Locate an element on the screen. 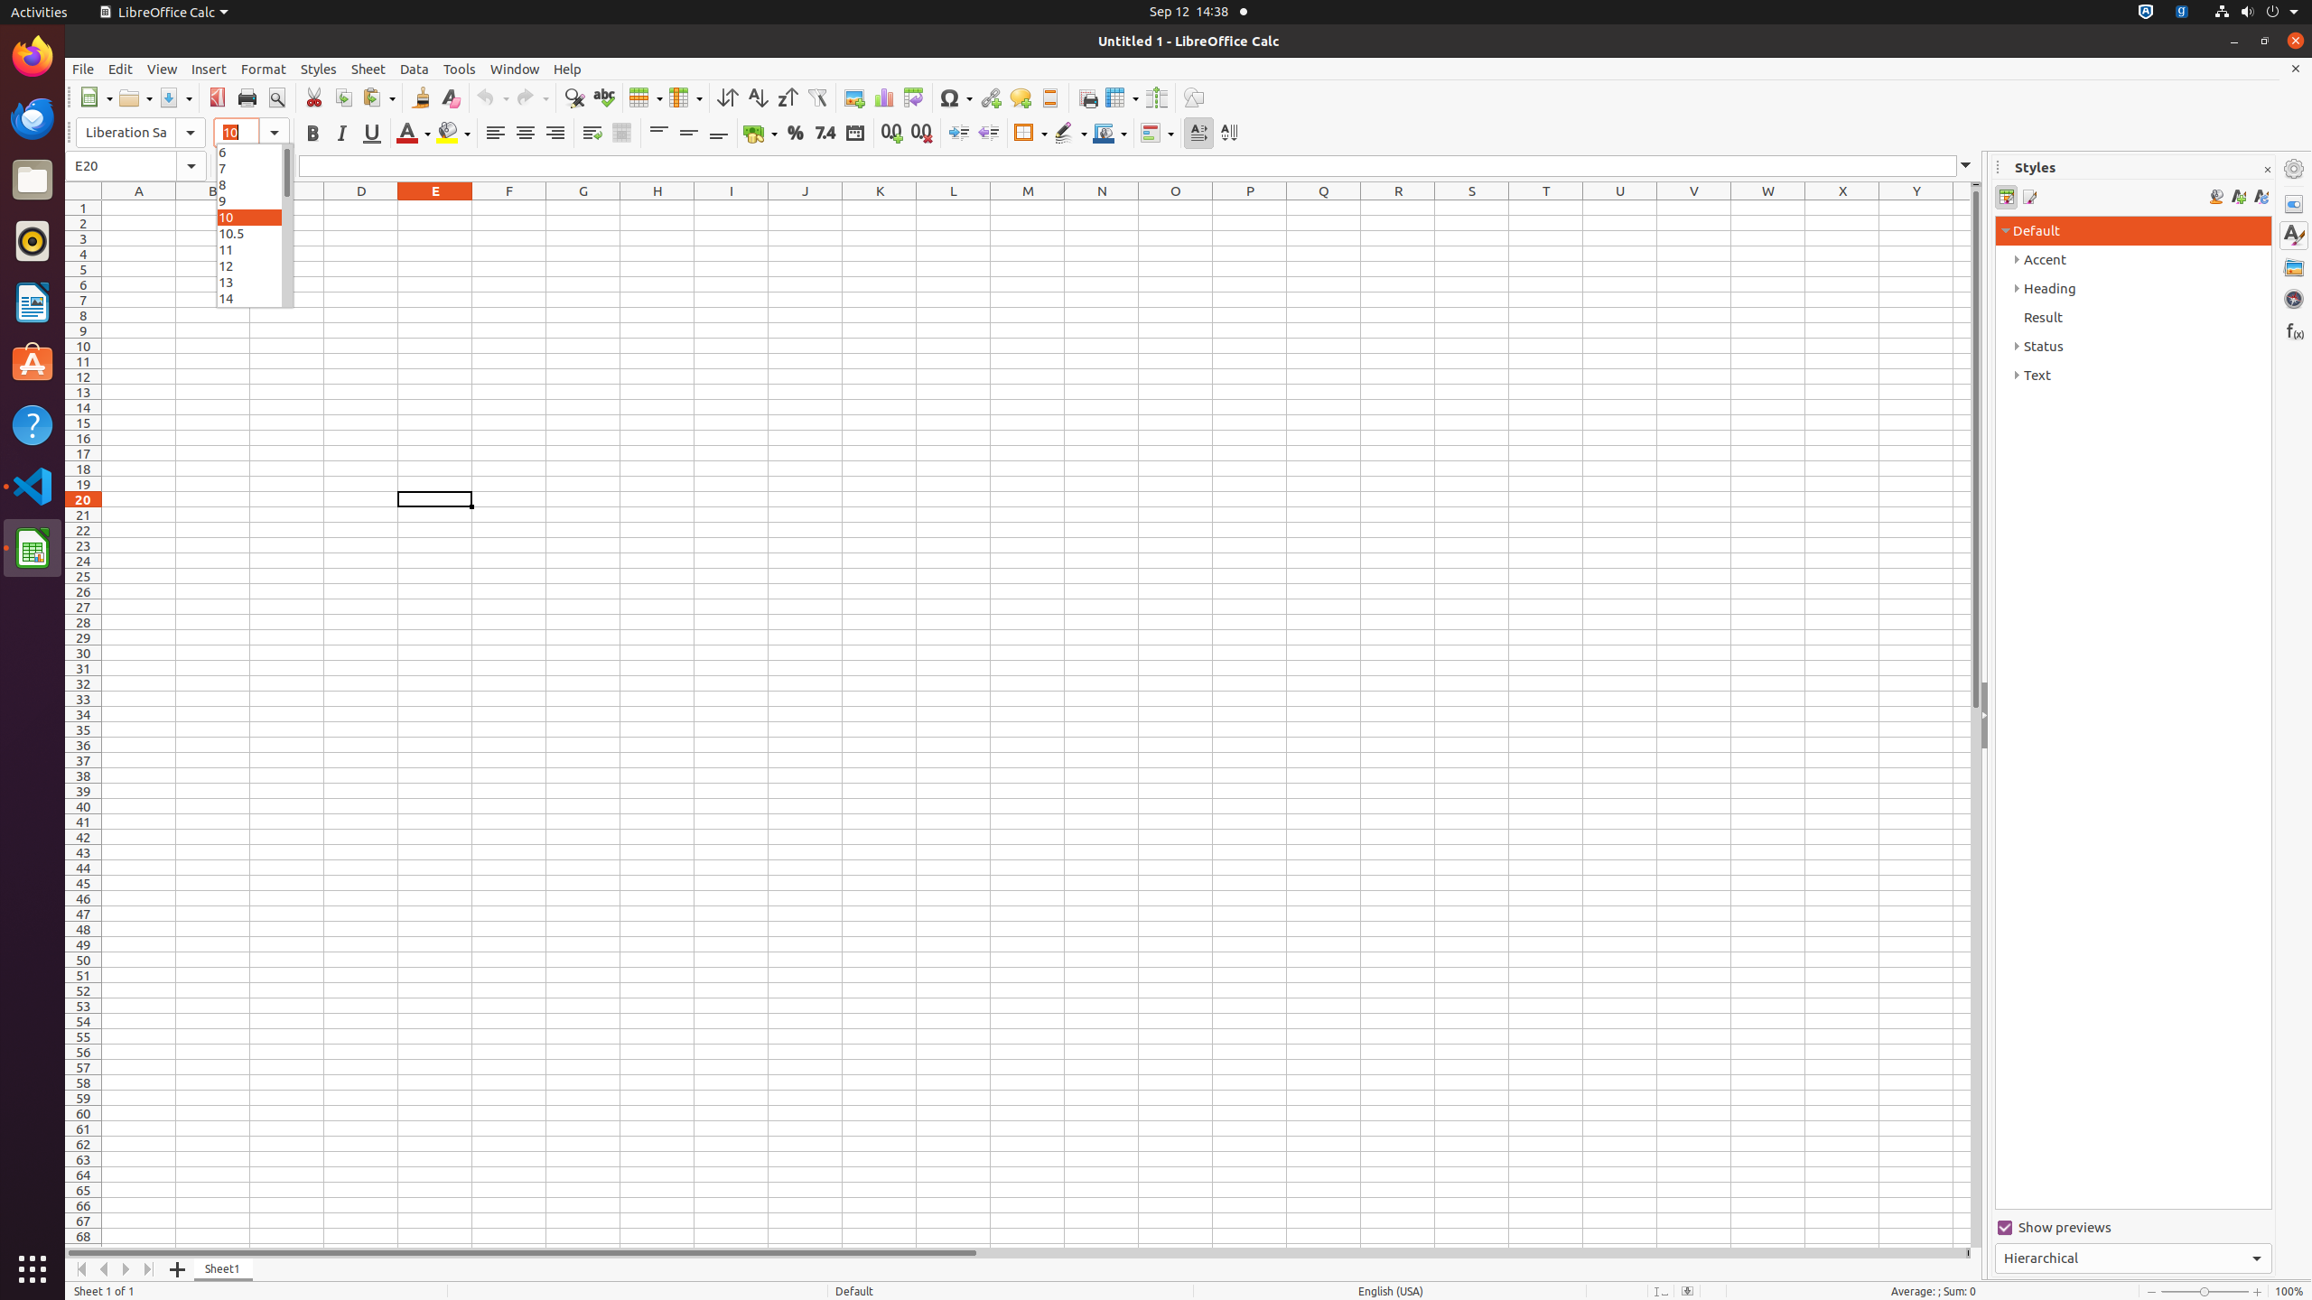 This screenshot has height=1300, width=2312. Currency is located at coordinates (760, 134).